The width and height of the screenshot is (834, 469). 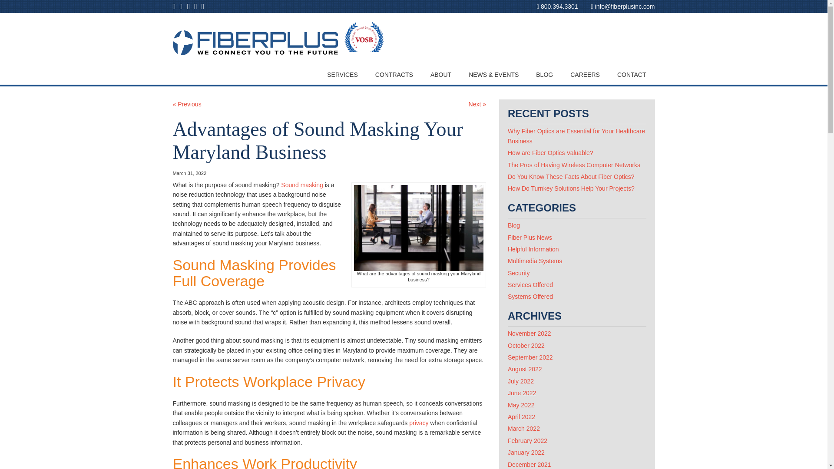 I want to click on 800.394.3301, so click(x=557, y=6).